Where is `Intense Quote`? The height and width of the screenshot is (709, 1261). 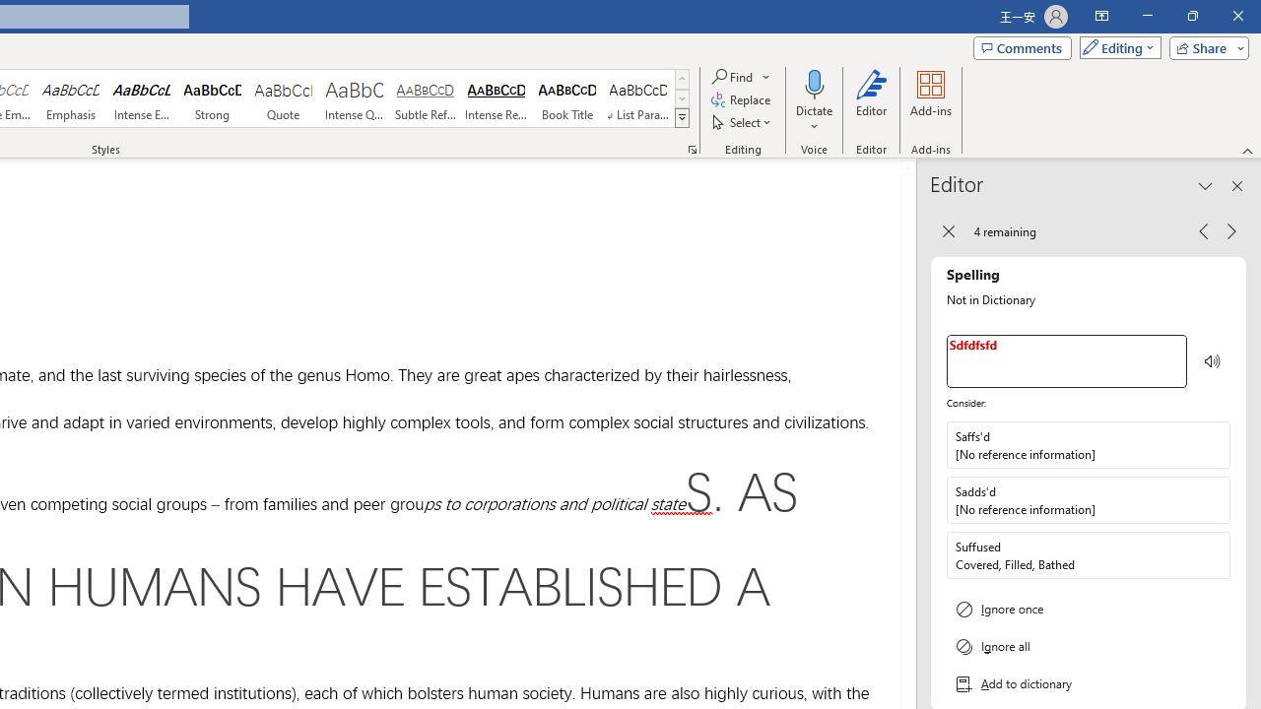 Intense Quote is located at coordinates (354, 98).